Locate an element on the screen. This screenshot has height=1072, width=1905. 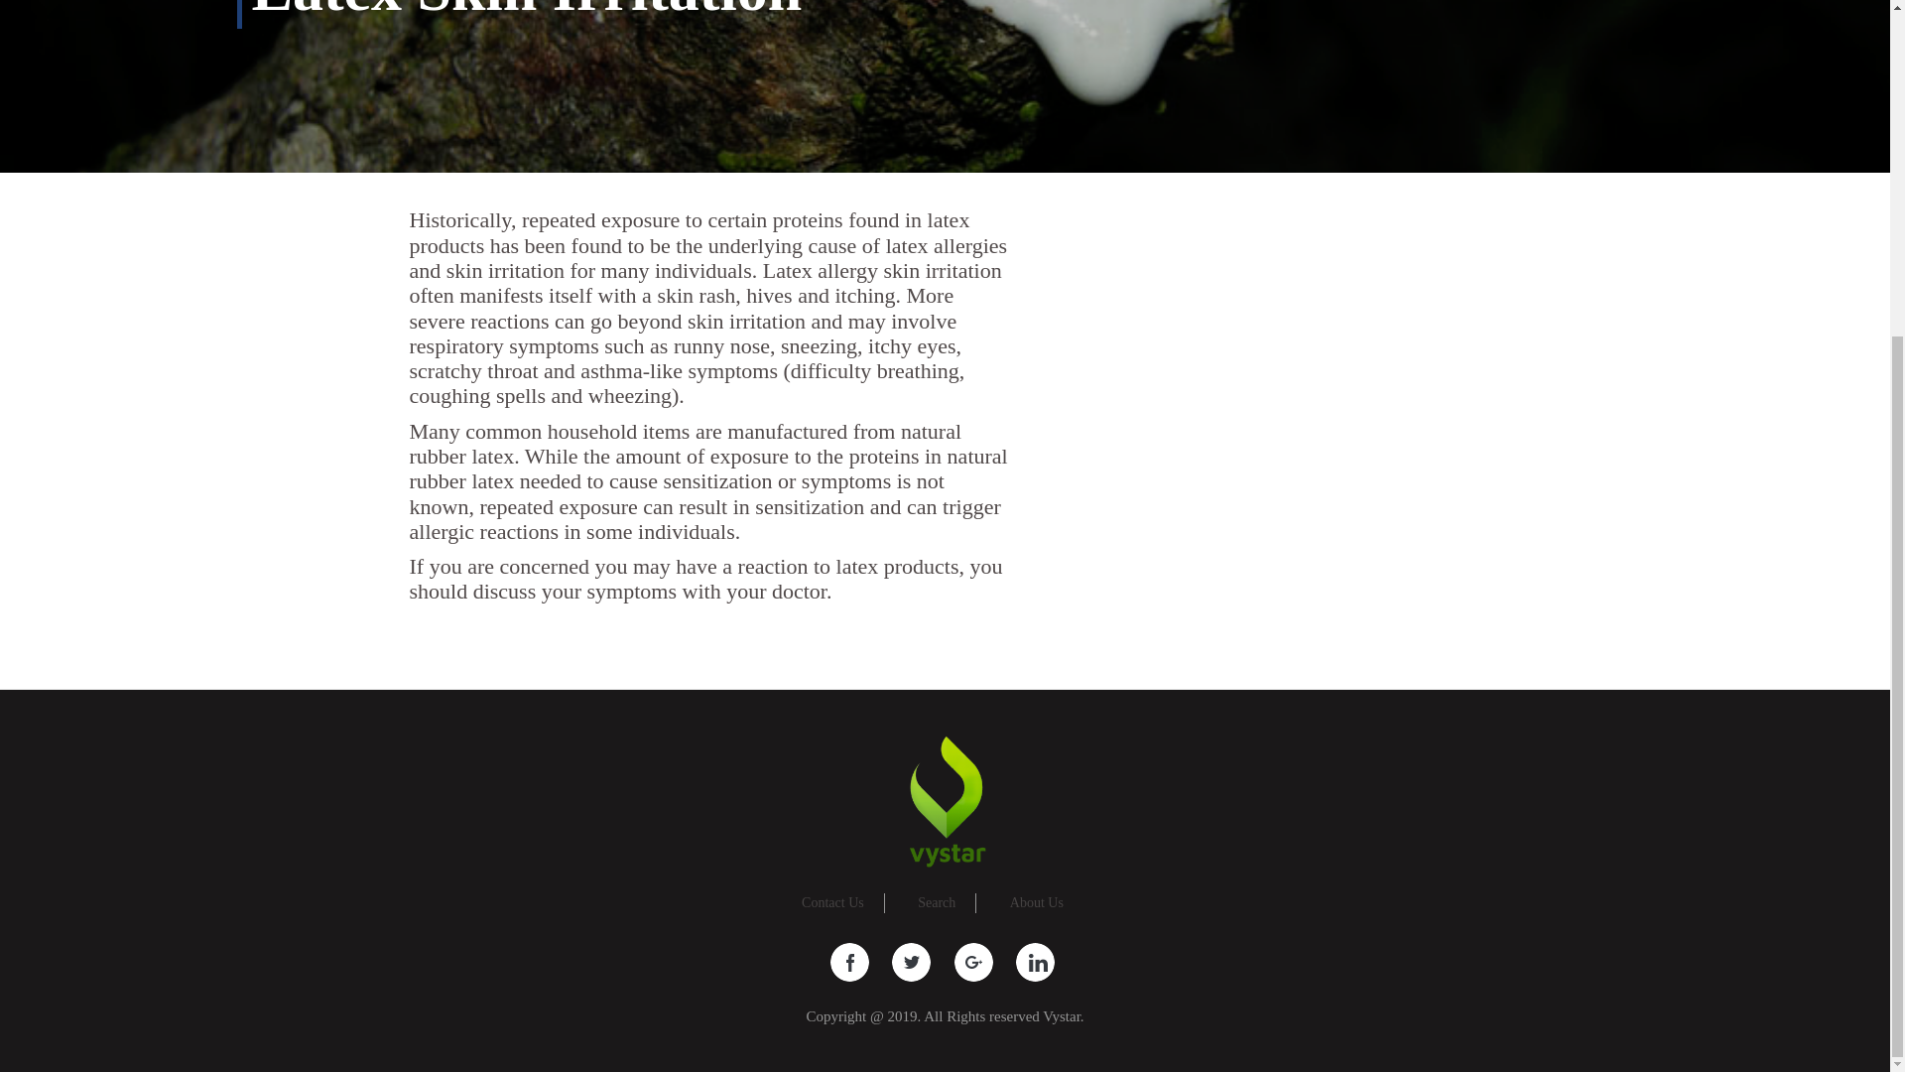
About Us is located at coordinates (1036, 901).